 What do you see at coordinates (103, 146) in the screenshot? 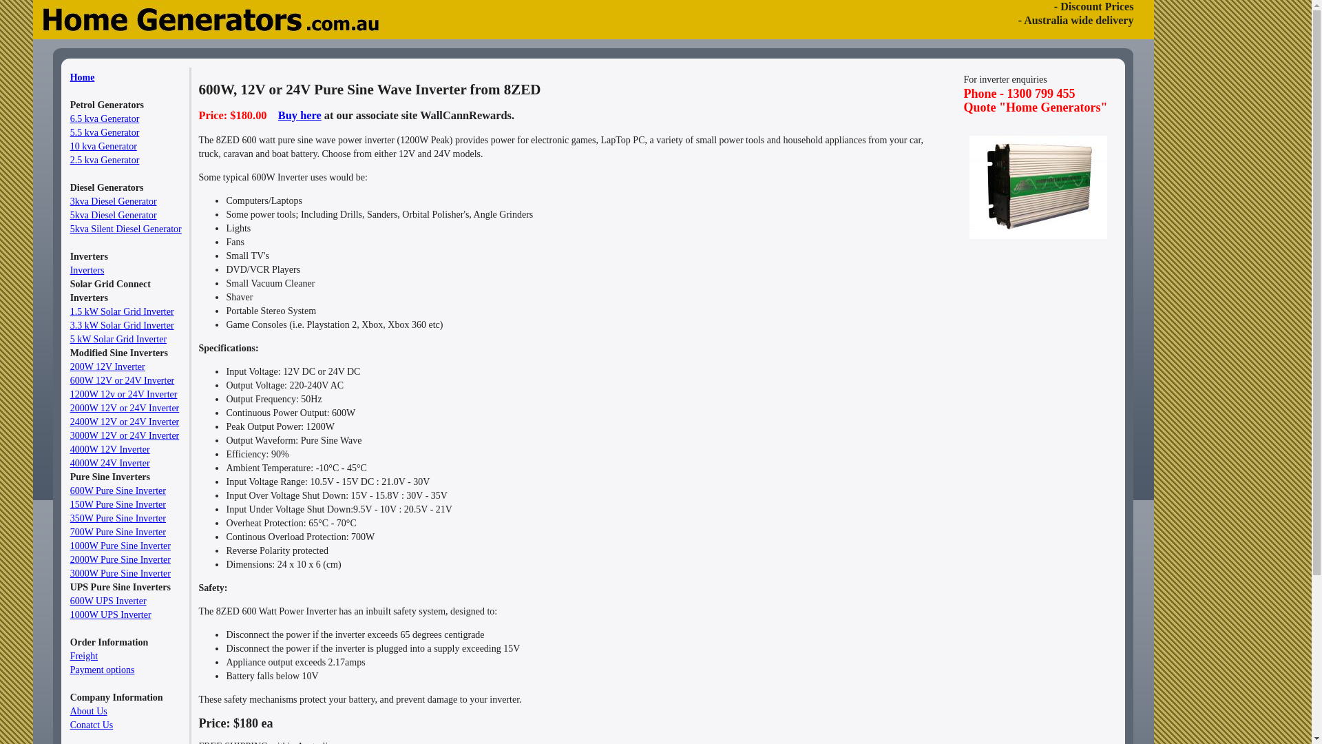
I see `10 kva Generator` at bounding box center [103, 146].